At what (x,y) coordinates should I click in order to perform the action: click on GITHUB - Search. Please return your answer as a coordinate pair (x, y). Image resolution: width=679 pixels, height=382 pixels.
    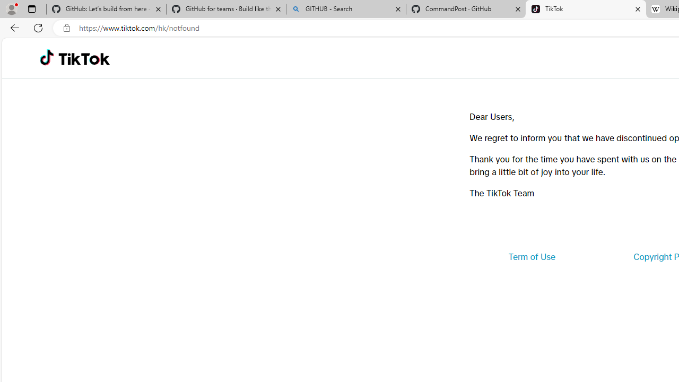
    Looking at the image, I should click on (346, 10).